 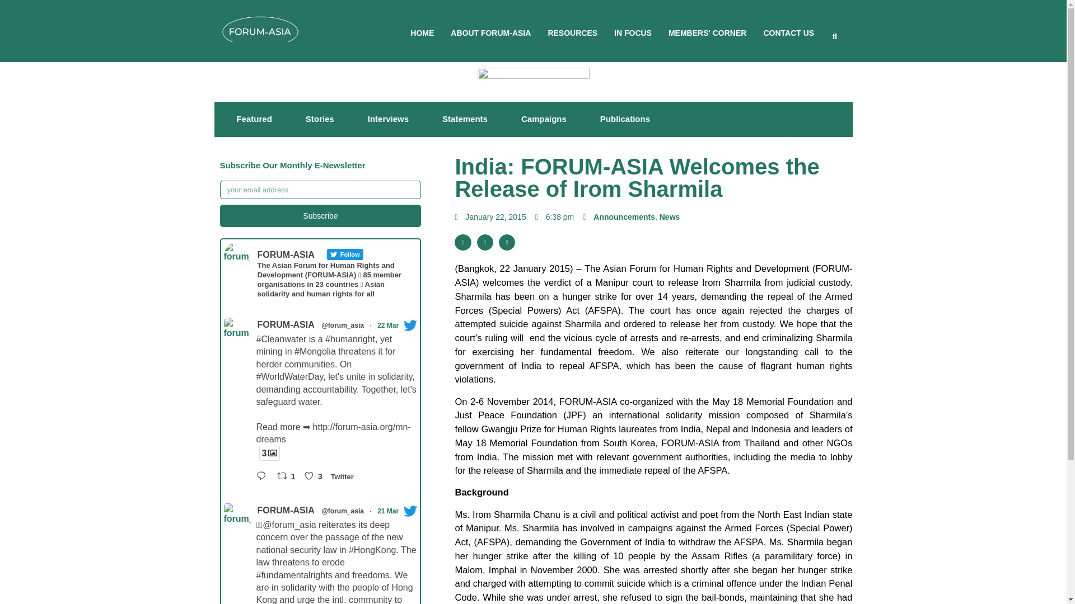 I want to click on ABOUT FORUM-ASIA, so click(x=490, y=32).